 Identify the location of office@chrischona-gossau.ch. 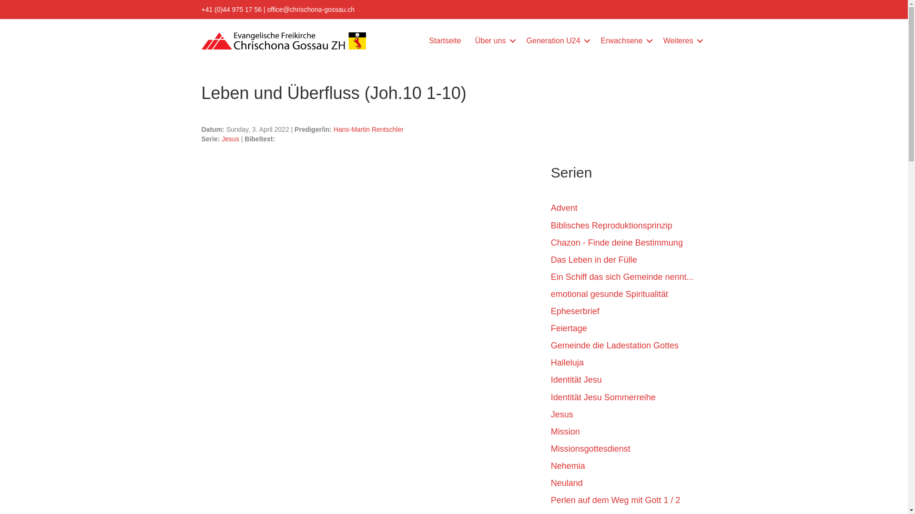
(311, 10).